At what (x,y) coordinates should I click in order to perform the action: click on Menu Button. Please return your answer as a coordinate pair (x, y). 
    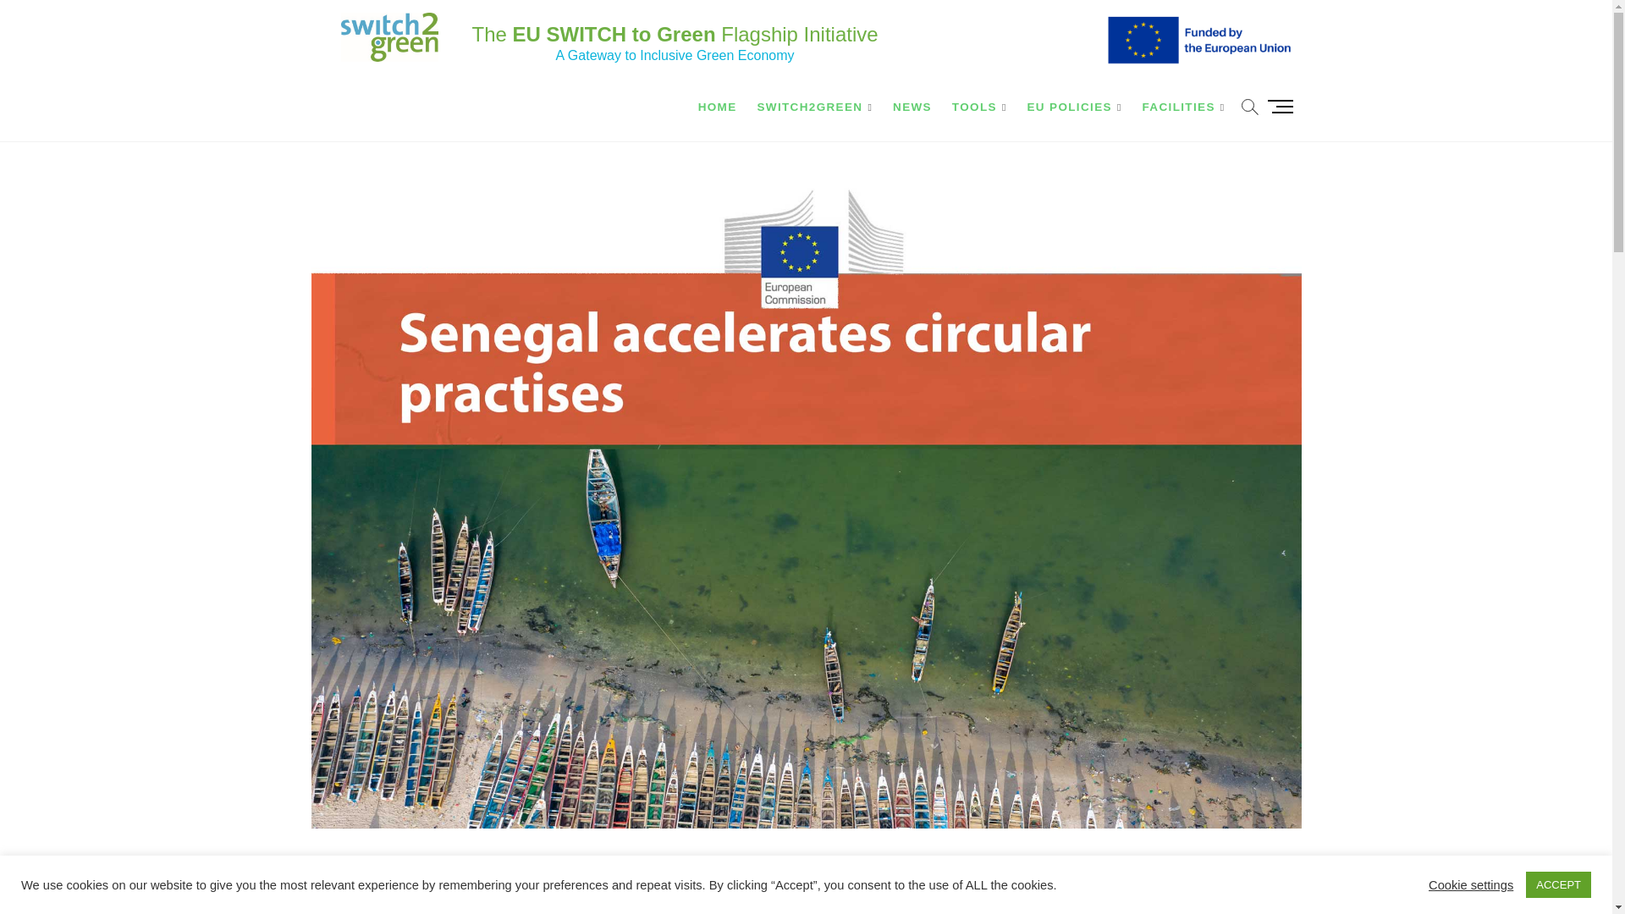
    Looking at the image, I should click on (1284, 106).